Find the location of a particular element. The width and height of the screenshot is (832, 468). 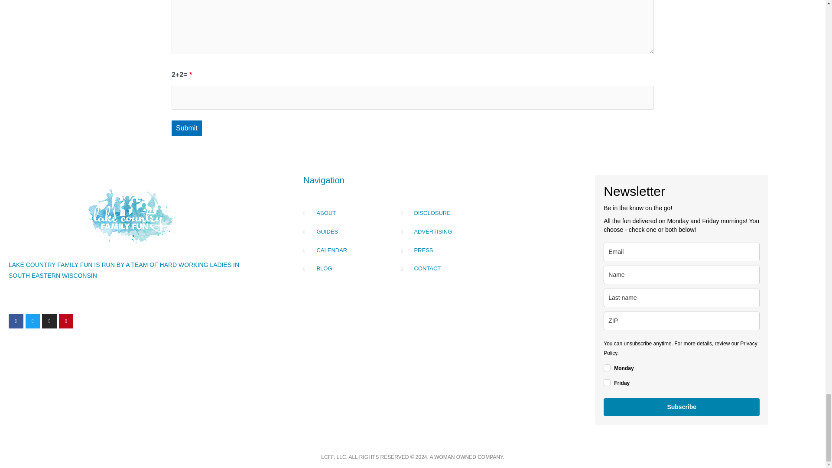

Submit is located at coordinates (186, 128).